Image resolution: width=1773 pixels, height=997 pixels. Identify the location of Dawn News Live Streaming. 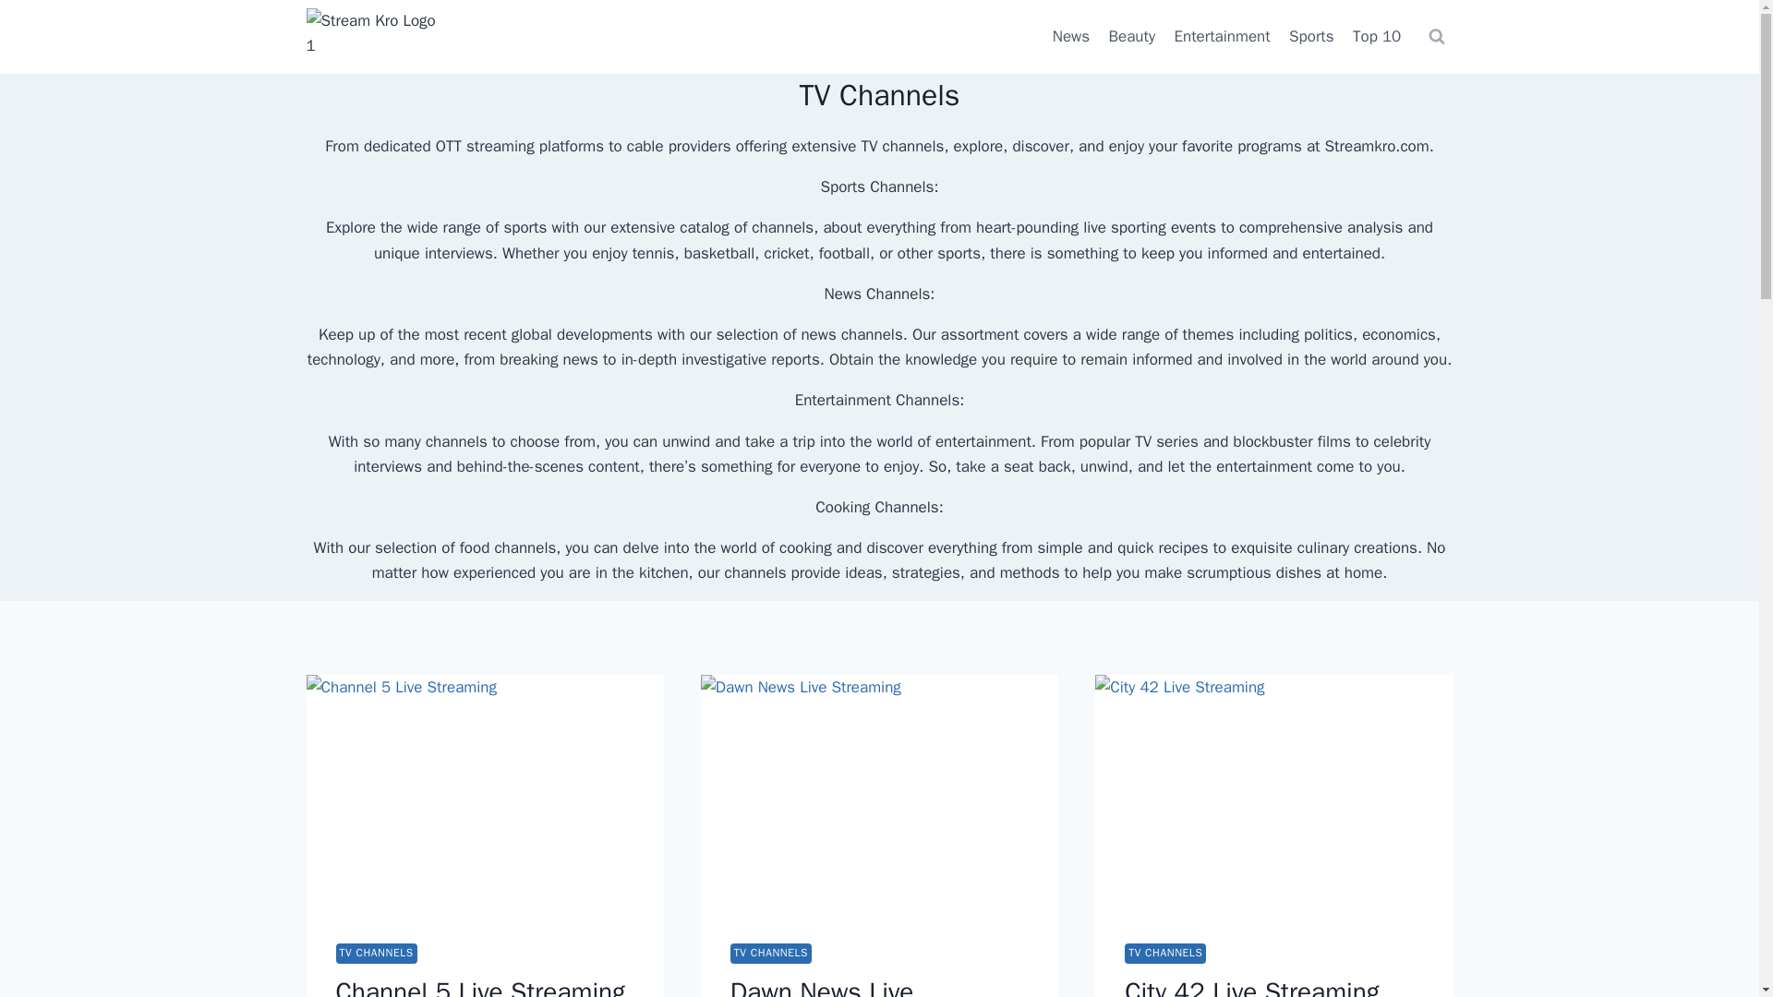
(822, 986).